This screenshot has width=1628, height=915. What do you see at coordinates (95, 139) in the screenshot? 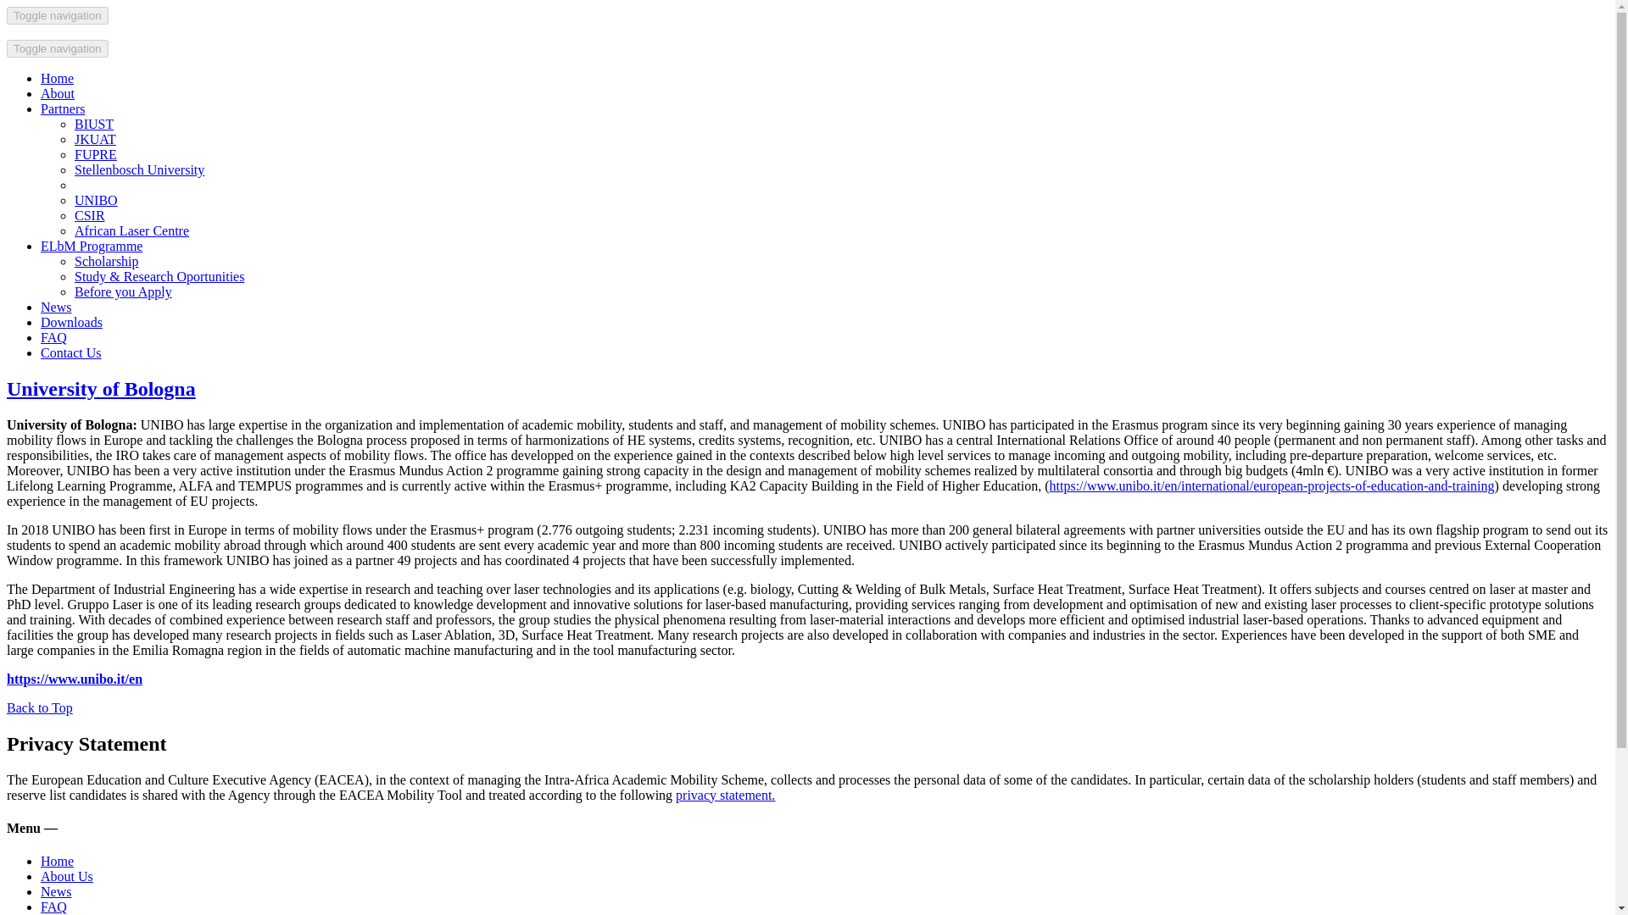
I see `JKUAT` at bounding box center [95, 139].